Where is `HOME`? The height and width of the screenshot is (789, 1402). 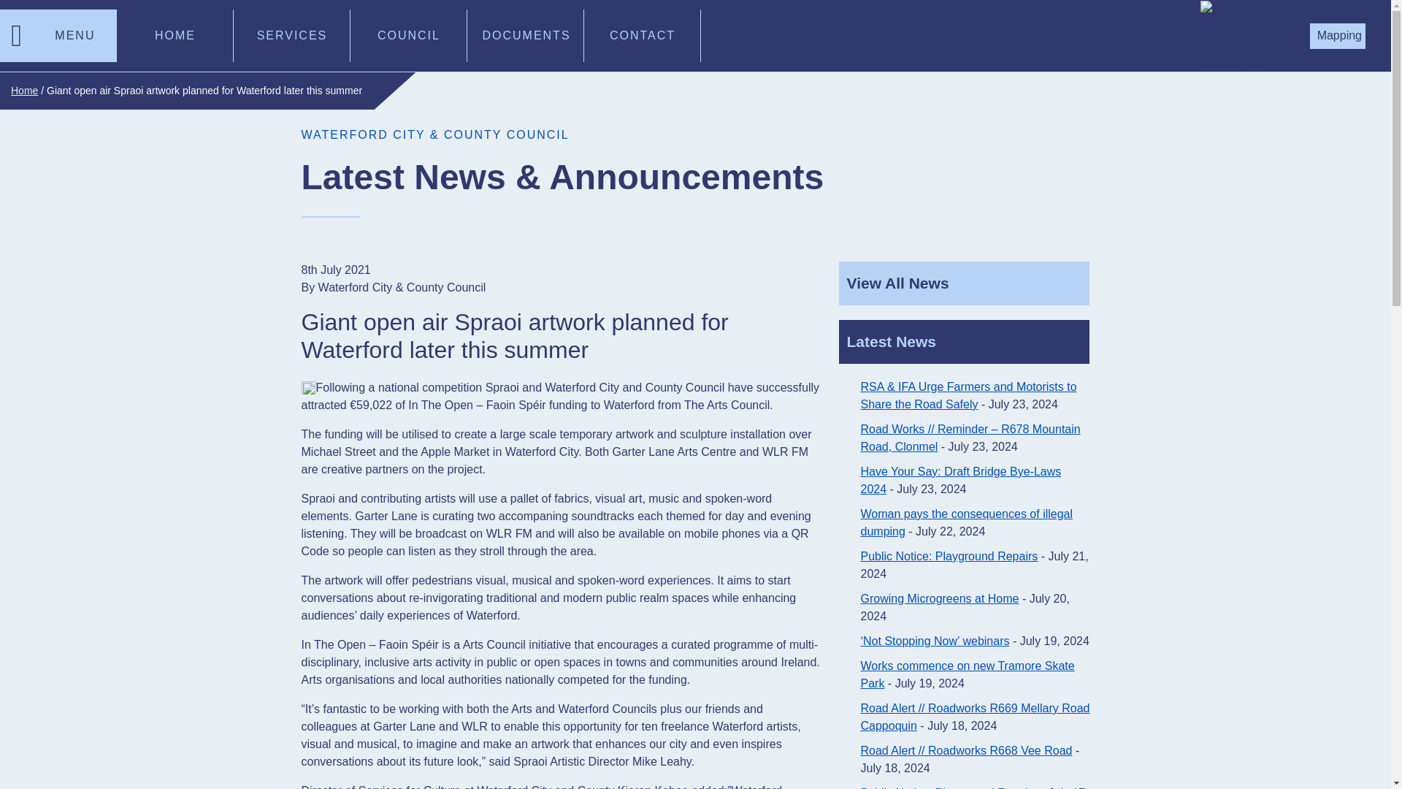 HOME is located at coordinates (175, 35).